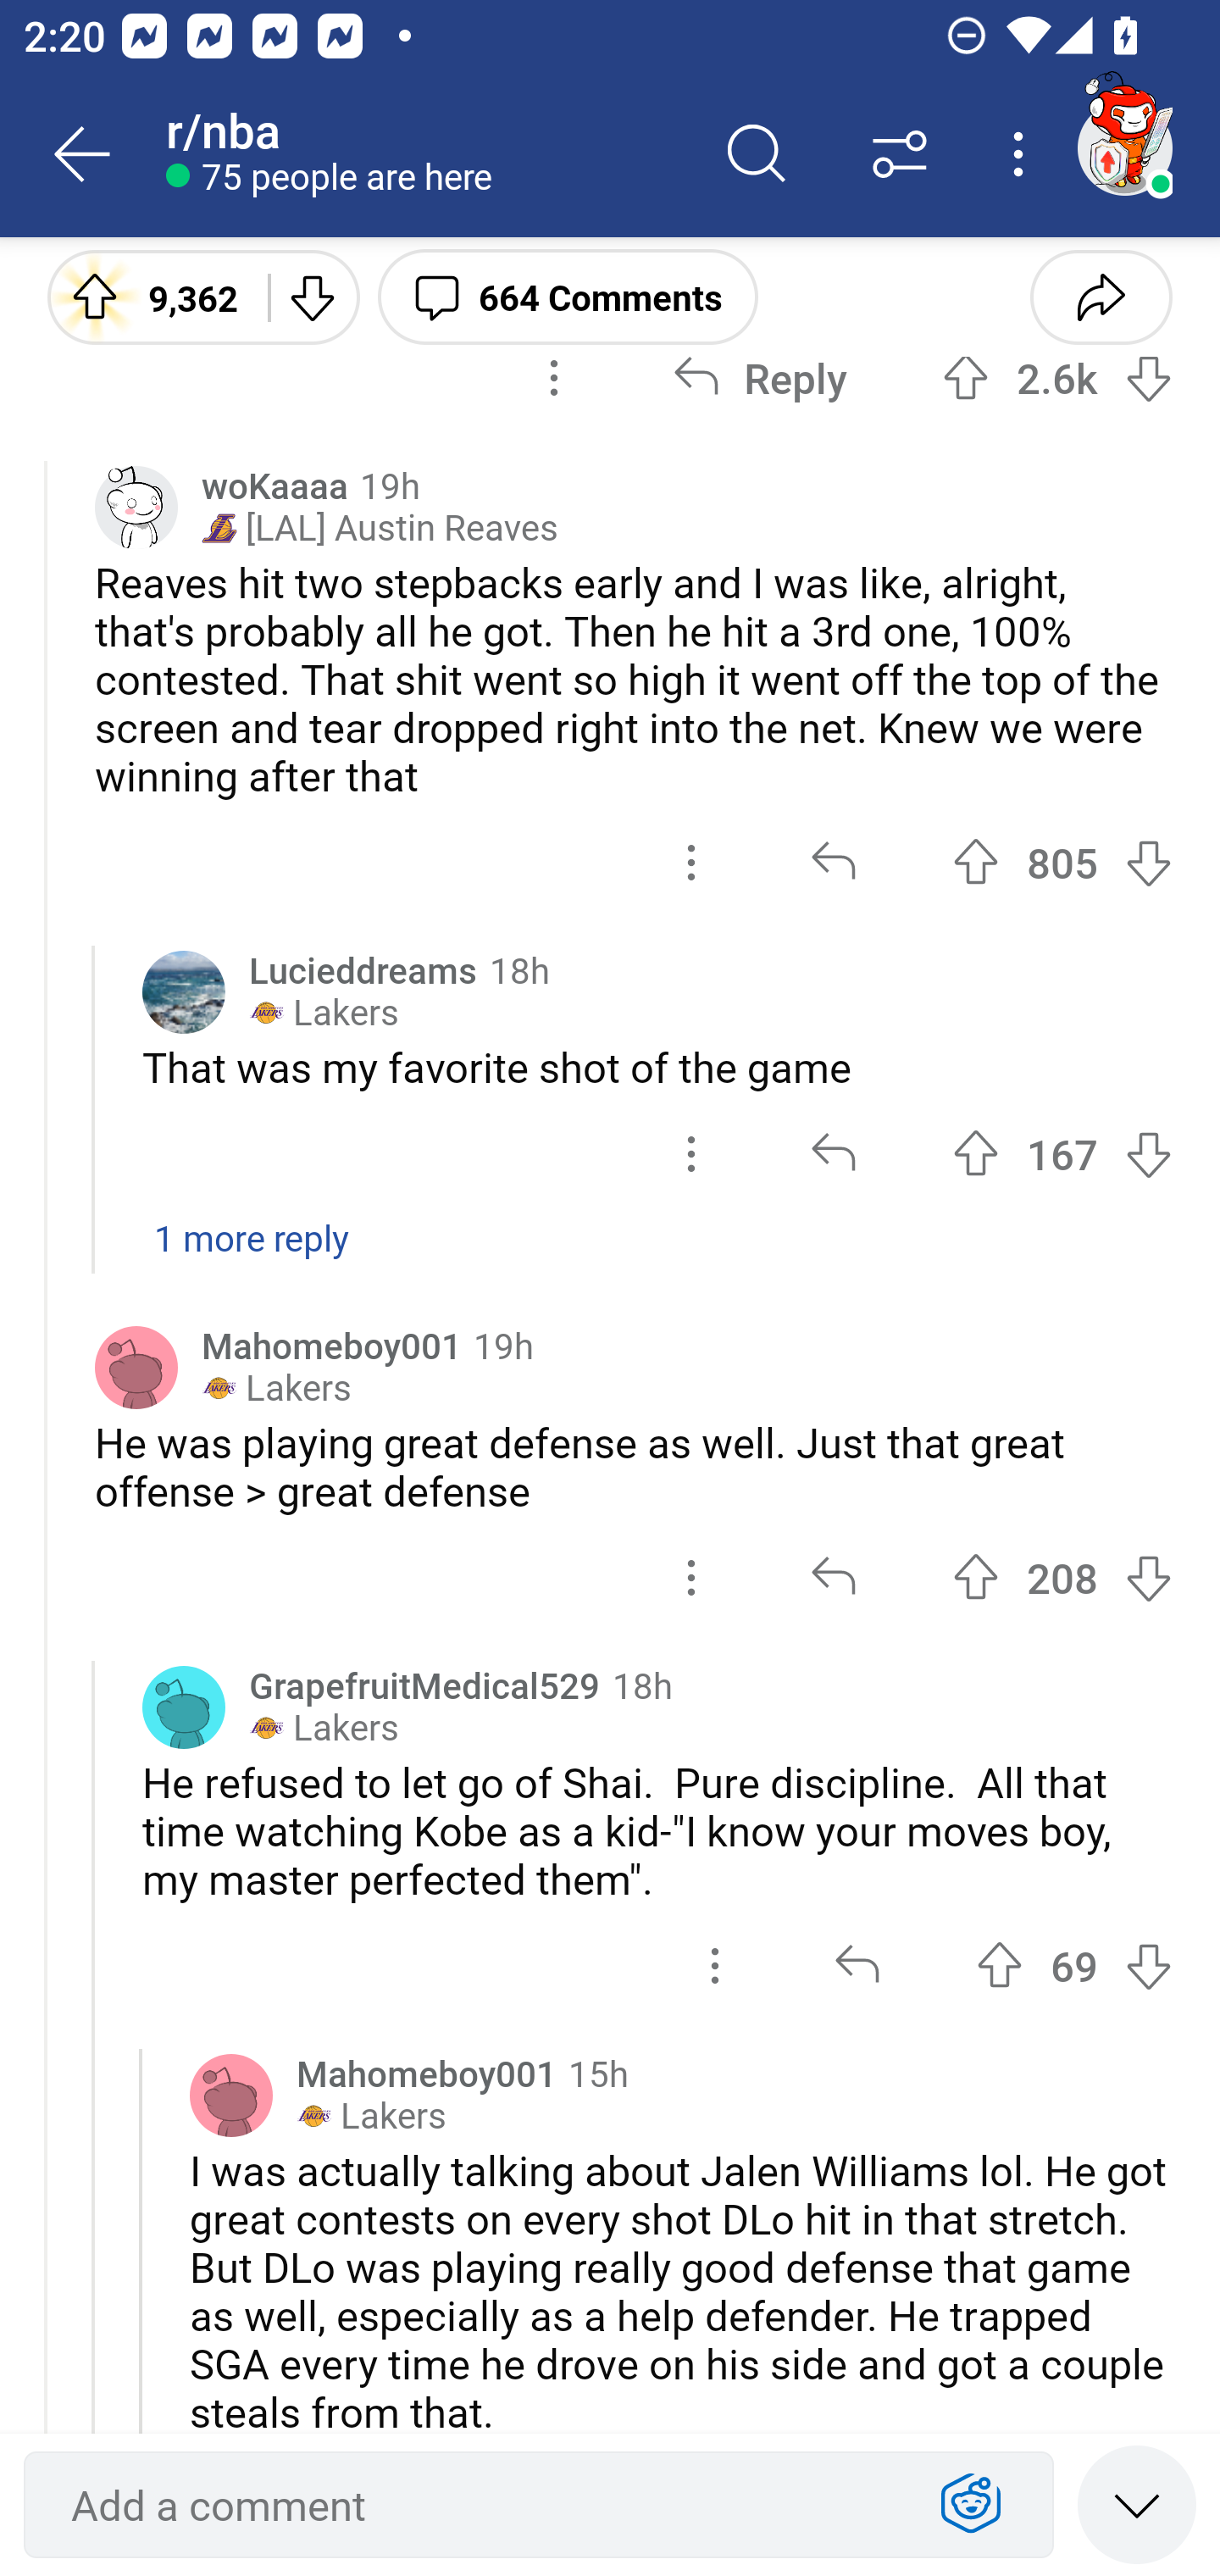 The width and height of the screenshot is (1220, 2576). Describe the element at coordinates (1124, 147) in the screenshot. I see `TestAppium002 account` at that location.